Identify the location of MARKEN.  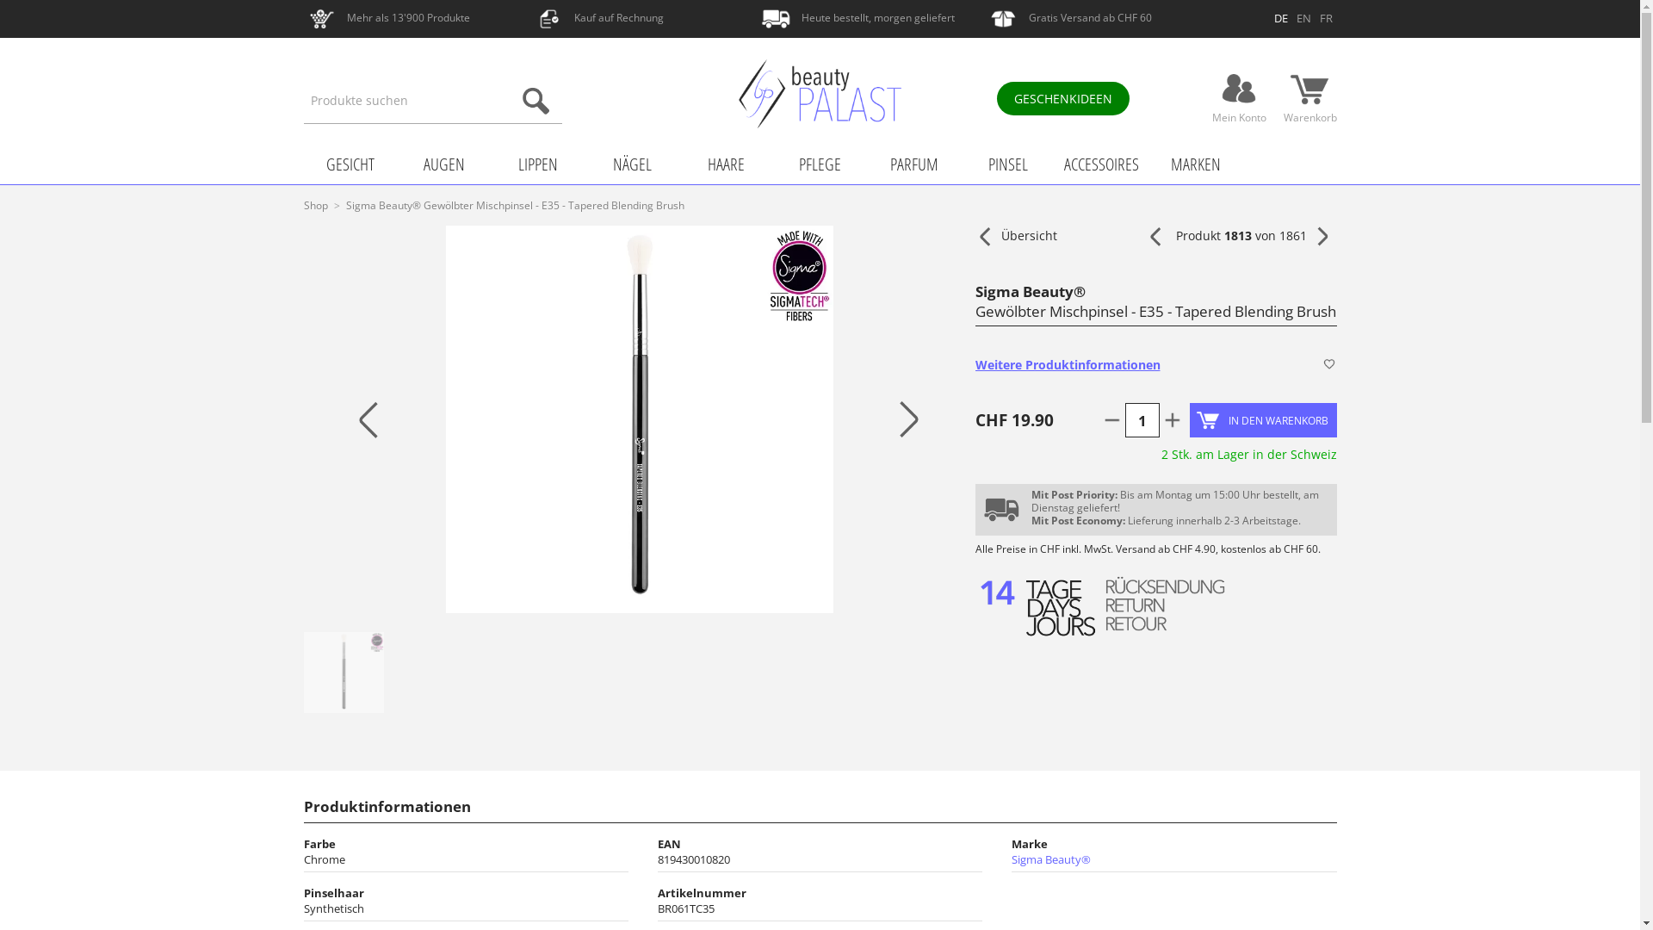
(1195, 165).